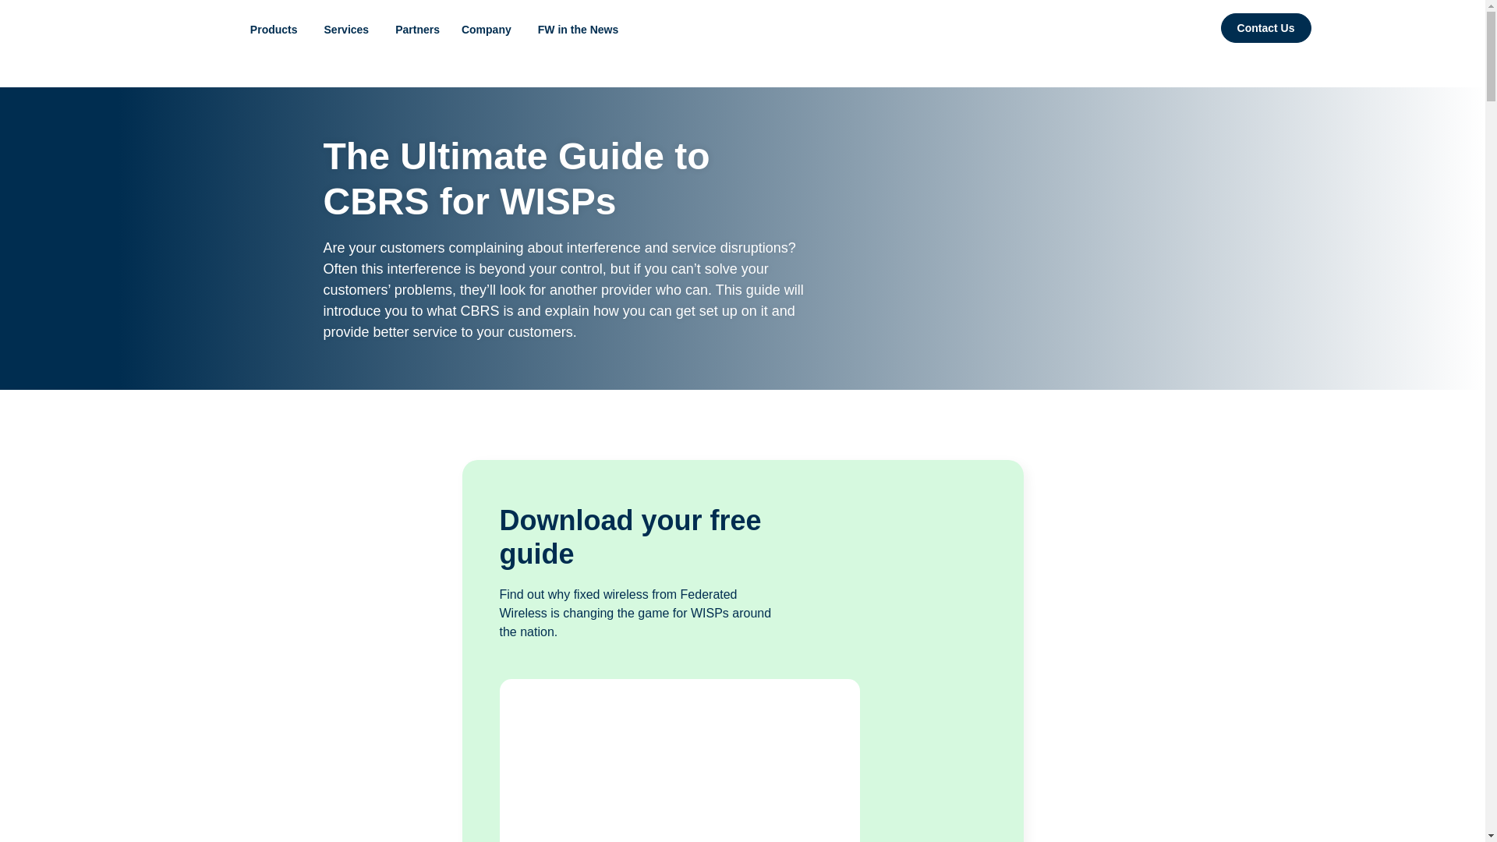  Describe the element at coordinates (1266, 28) in the screenshot. I see `Contact Us` at that location.